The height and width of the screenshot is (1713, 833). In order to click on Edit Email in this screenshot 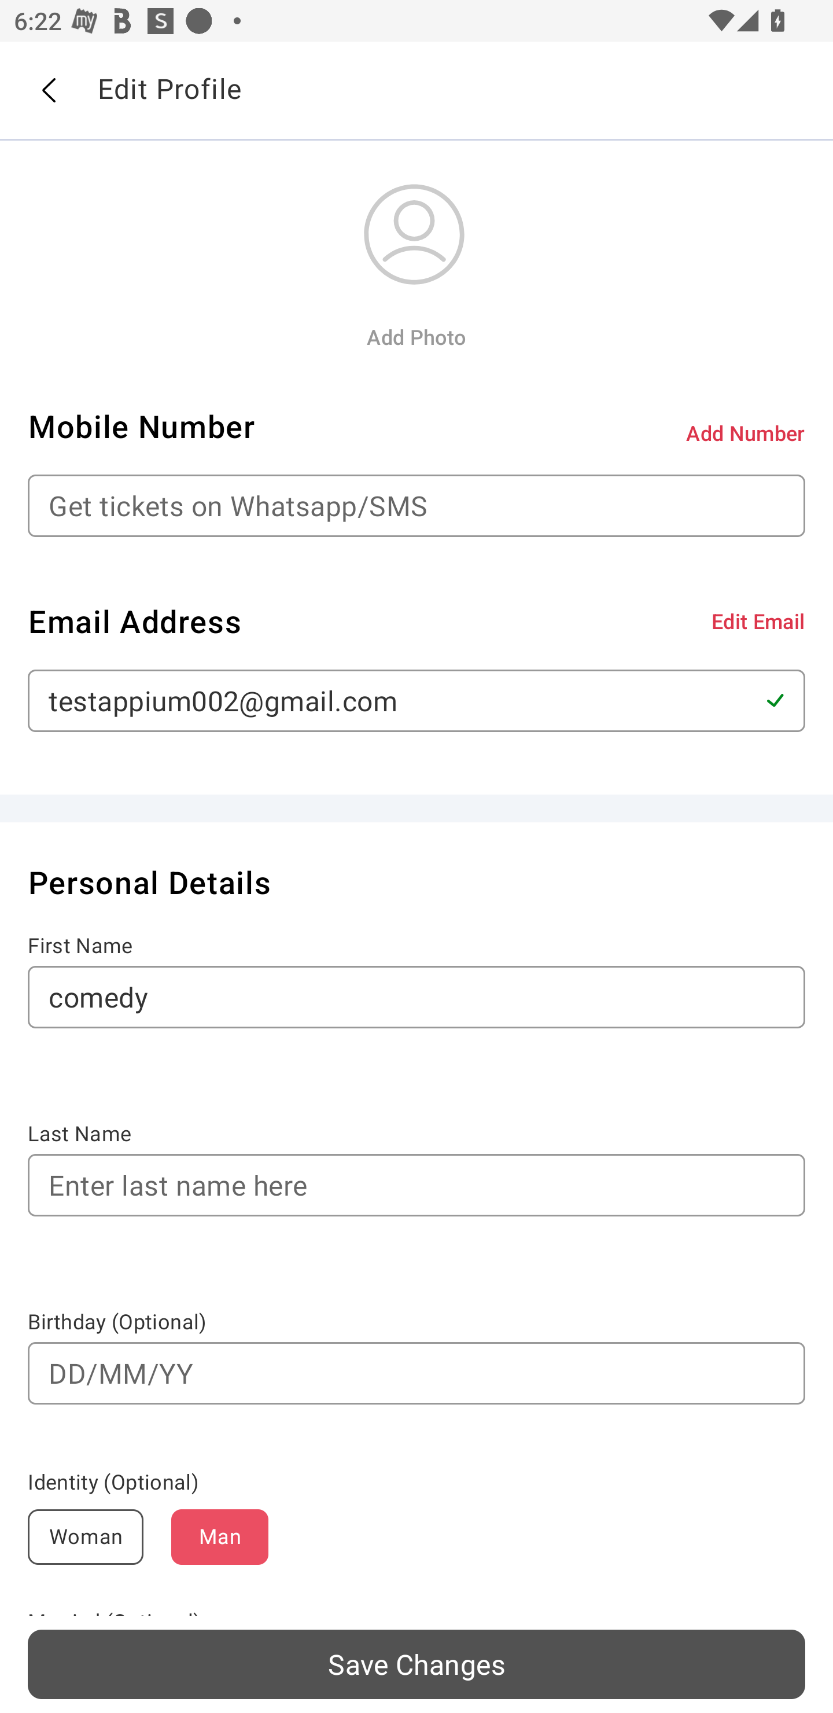, I will do `click(758, 620)`.